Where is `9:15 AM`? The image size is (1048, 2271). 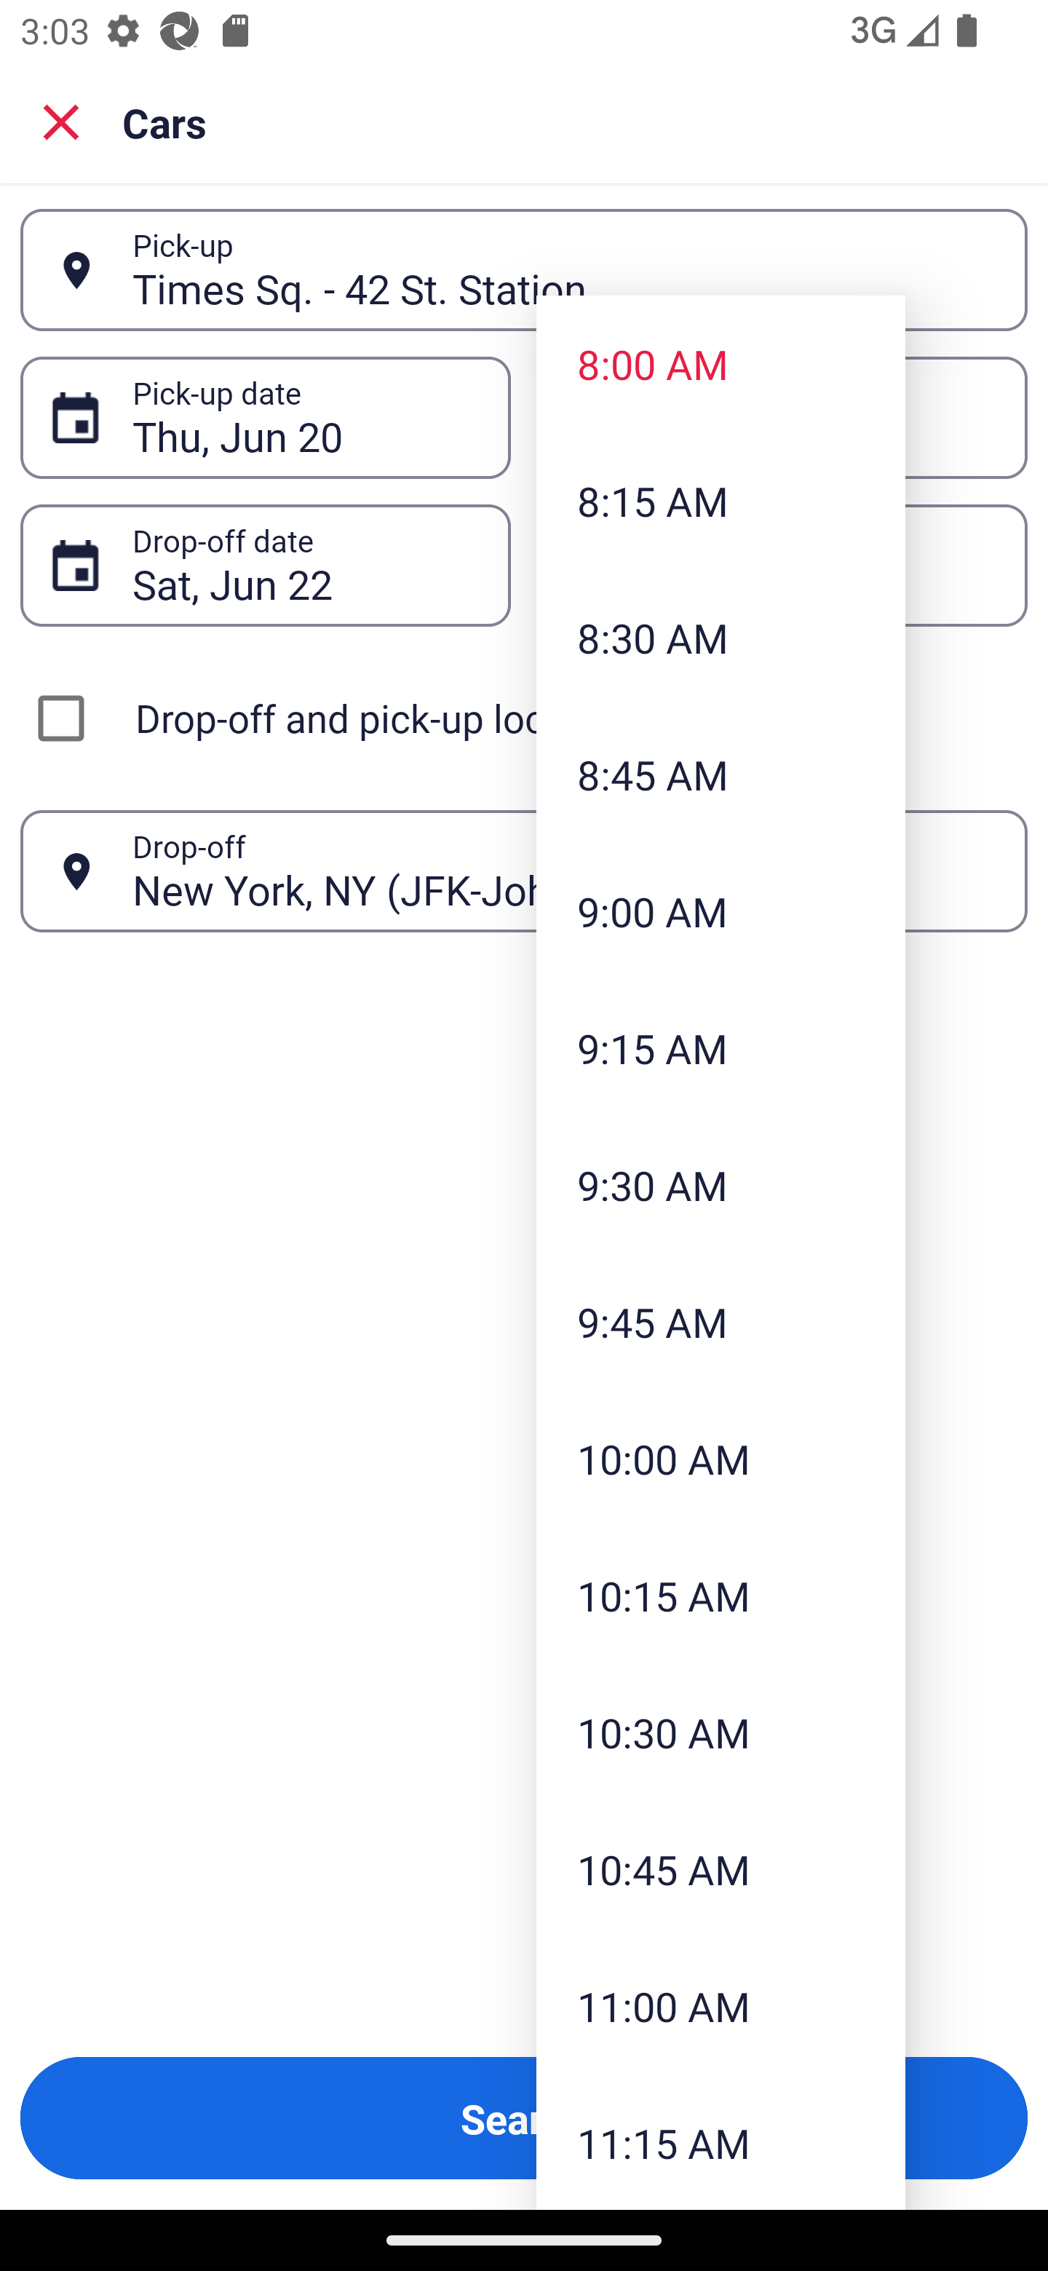
9:15 AM is located at coordinates (720, 1048).